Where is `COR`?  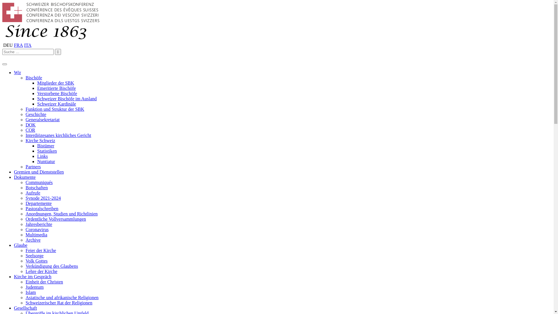 COR is located at coordinates (30, 130).